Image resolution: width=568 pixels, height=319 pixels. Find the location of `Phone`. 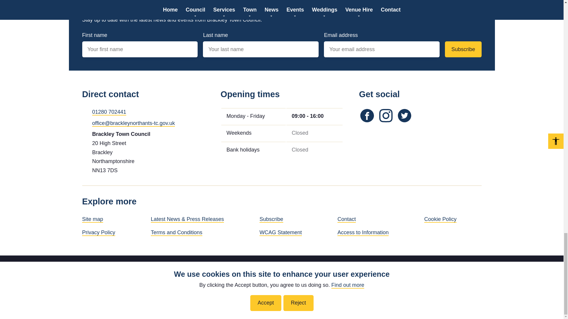

Phone is located at coordinates (85, 111).